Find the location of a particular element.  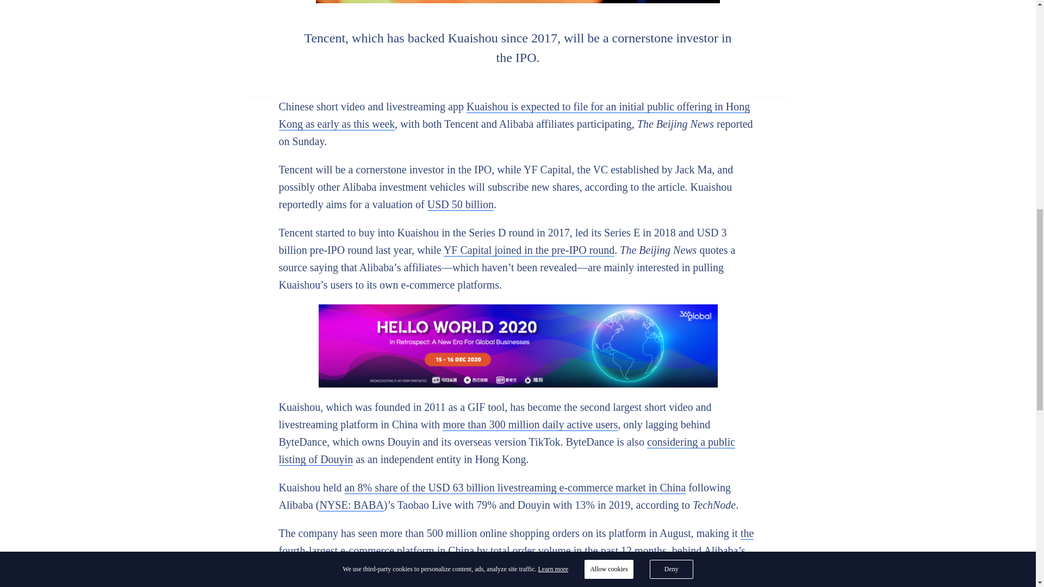

NYSE: BABA is located at coordinates (351, 505).